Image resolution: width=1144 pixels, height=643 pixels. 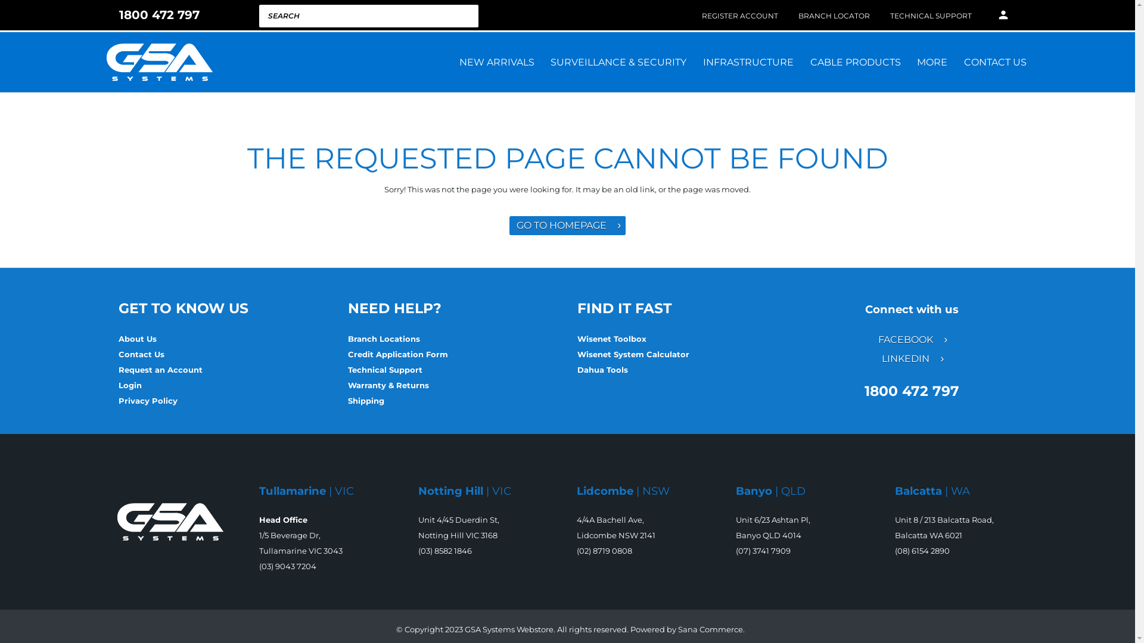 What do you see at coordinates (130, 385) in the screenshot?
I see `Login` at bounding box center [130, 385].